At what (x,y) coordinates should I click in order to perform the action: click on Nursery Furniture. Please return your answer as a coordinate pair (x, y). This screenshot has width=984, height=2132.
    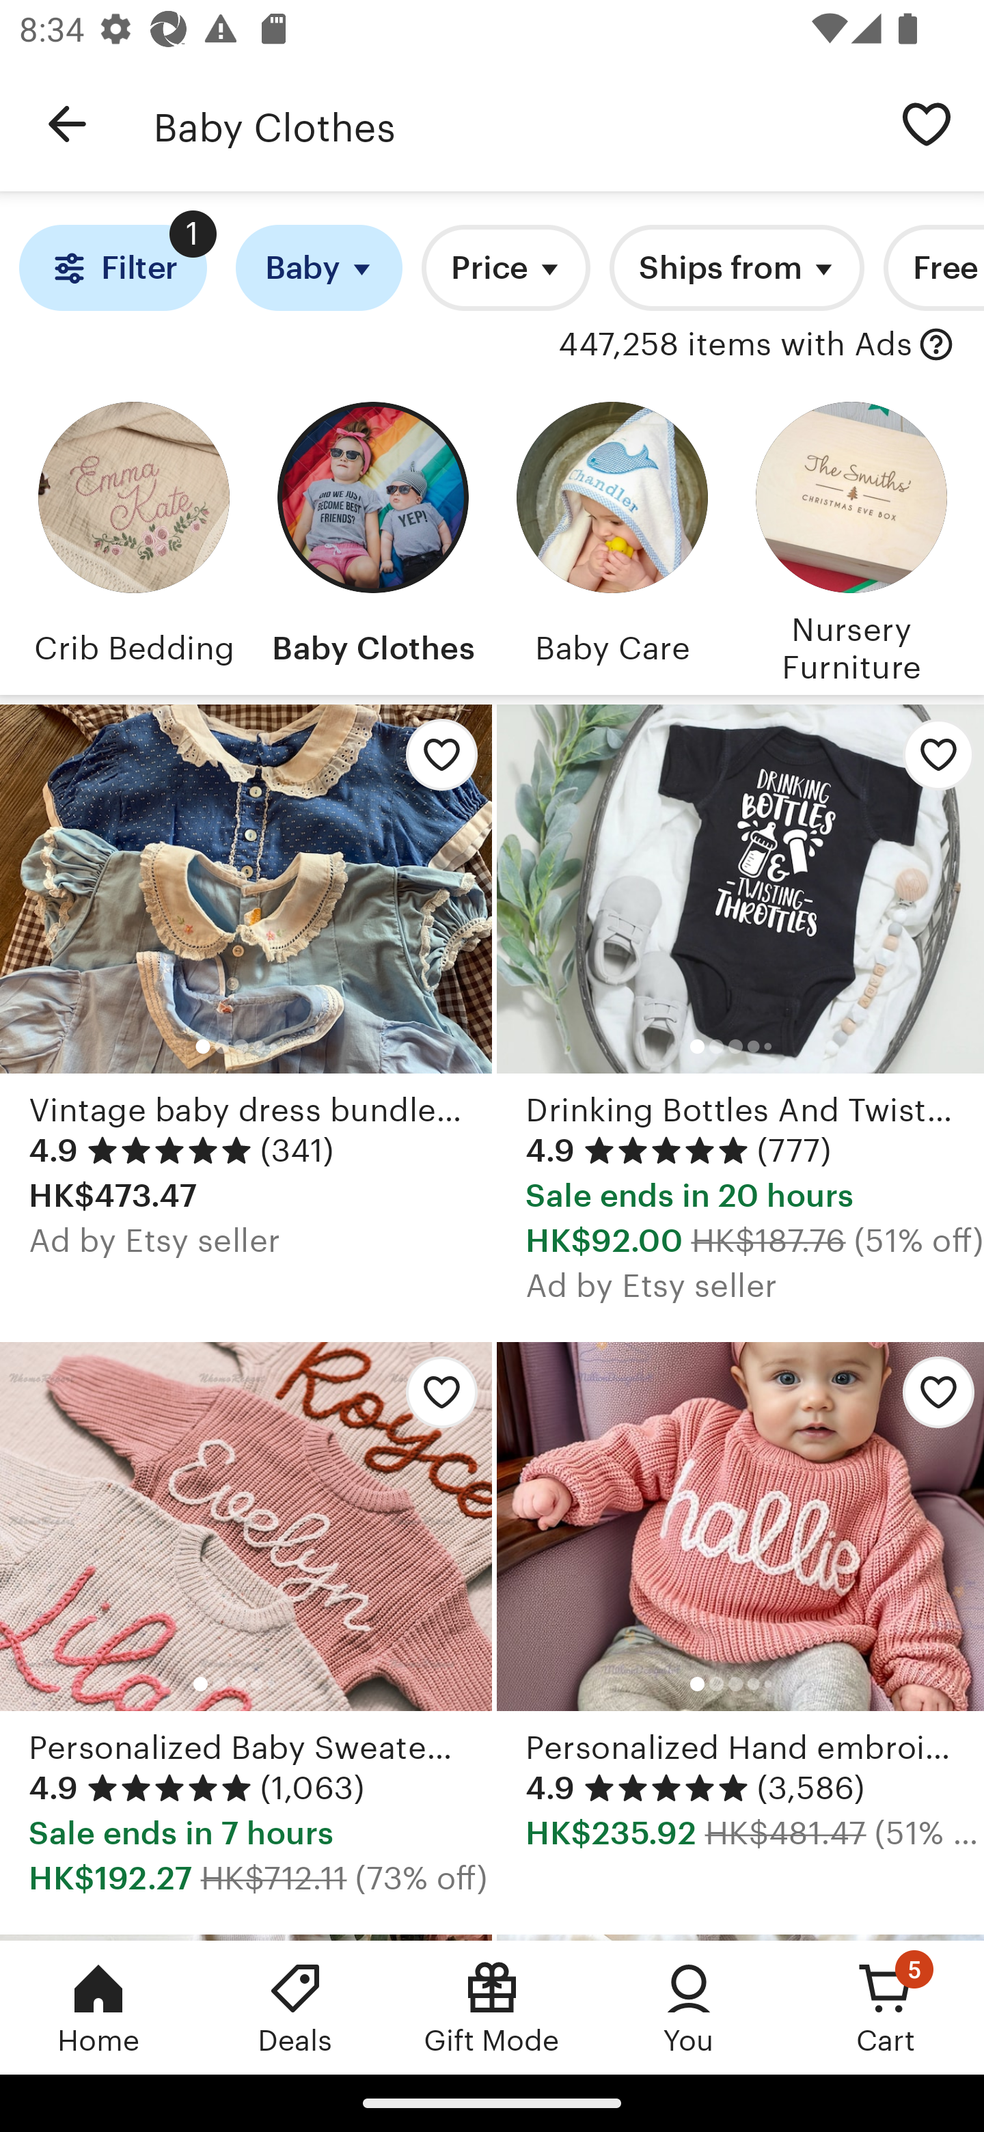
    Looking at the image, I should click on (851, 538).